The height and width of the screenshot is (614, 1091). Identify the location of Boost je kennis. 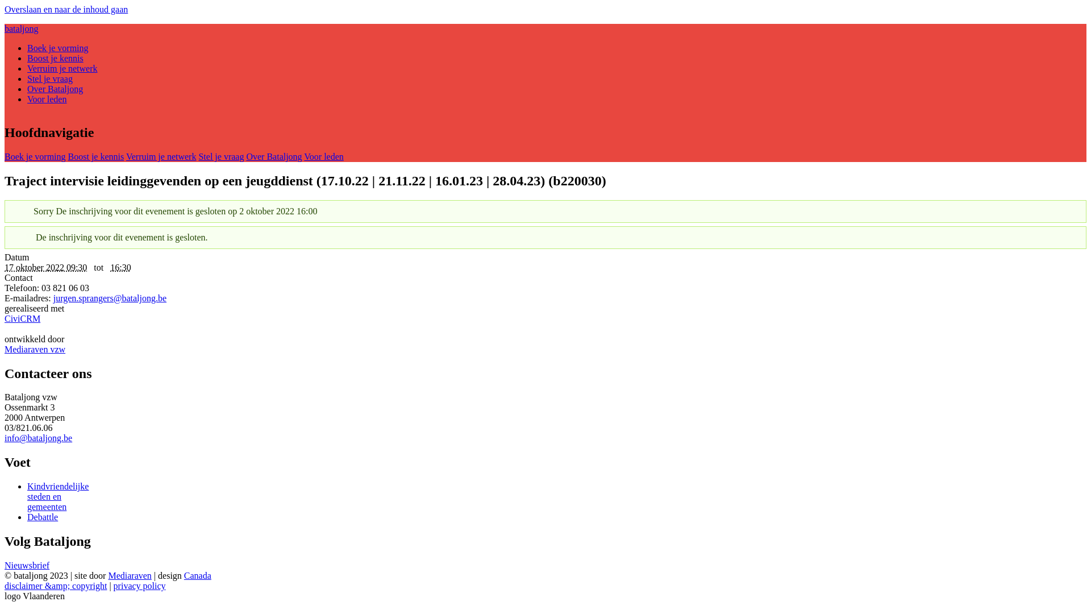
(56, 58).